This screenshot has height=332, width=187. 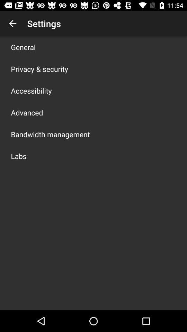 I want to click on choose app above the accessibility item, so click(x=39, y=69).